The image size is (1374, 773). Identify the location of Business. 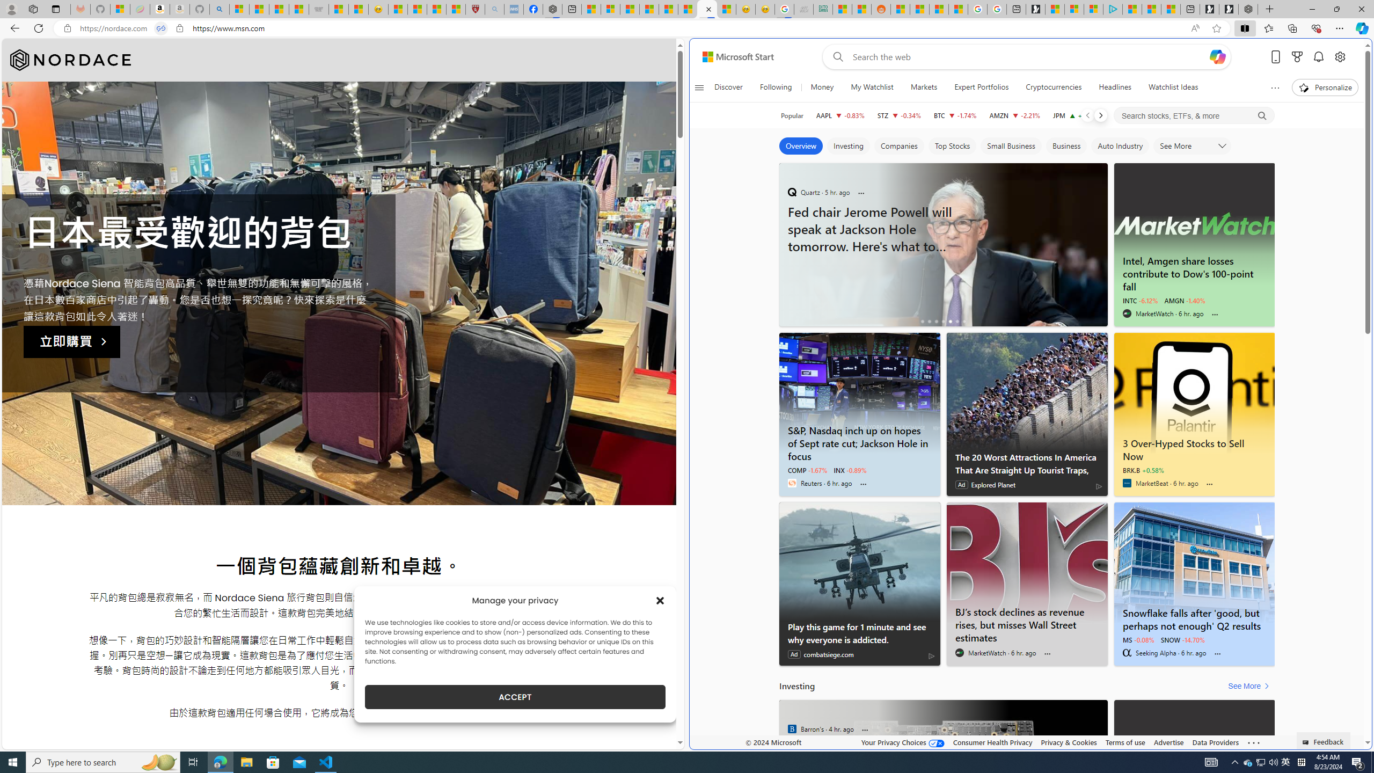
(1066, 146).